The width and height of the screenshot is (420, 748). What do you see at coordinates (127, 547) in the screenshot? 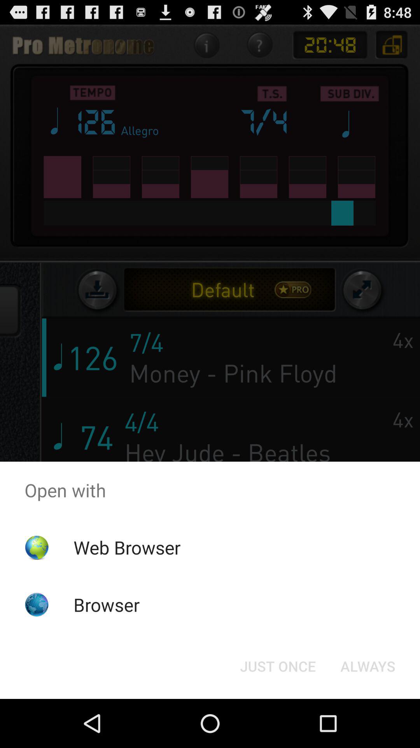
I see `press app below the open with item` at bounding box center [127, 547].